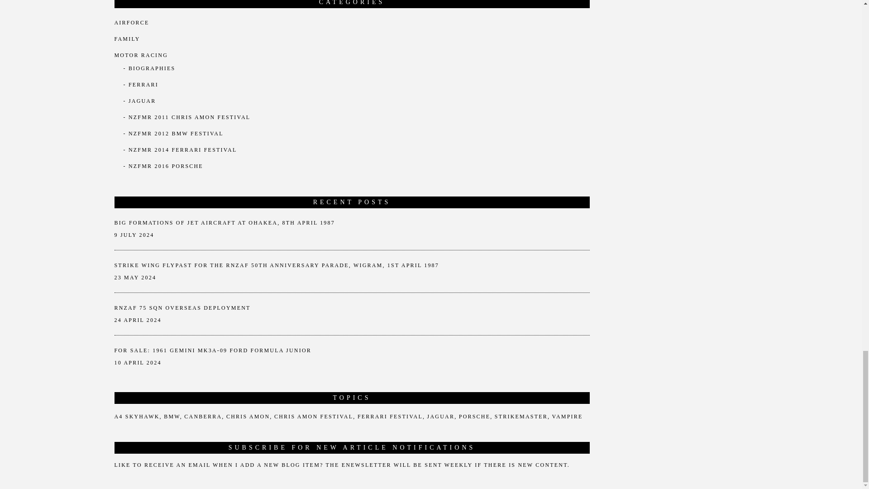  I want to click on A4 SKYHAWK, so click(138, 417).